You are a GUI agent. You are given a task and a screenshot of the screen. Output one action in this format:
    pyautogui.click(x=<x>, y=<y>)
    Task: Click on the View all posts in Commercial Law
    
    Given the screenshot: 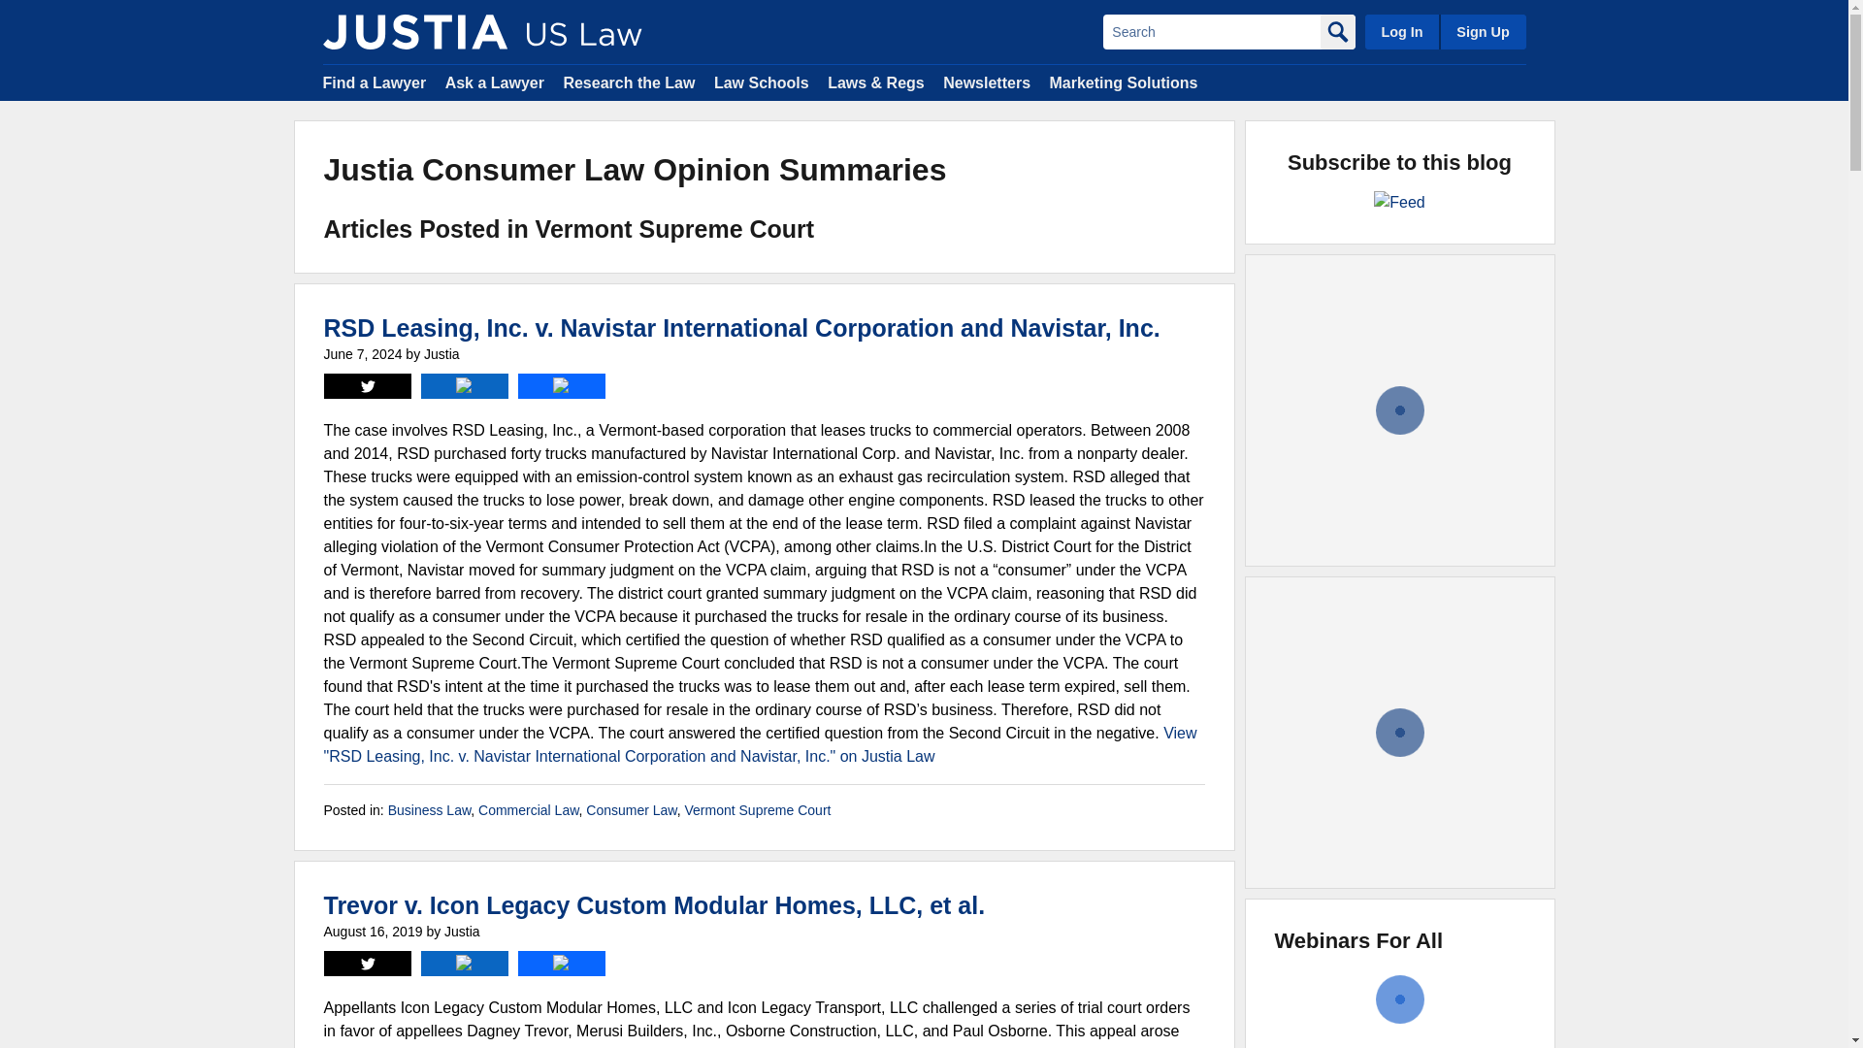 What is the action you would take?
    pyautogui.click(x=528, y=810)
    